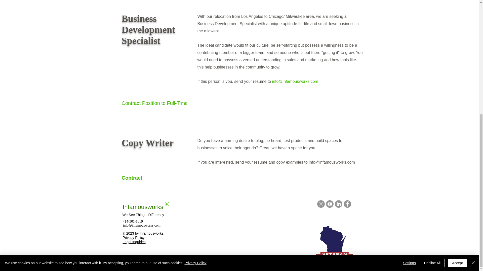 The height and width of the screenshot is (271, 483). I want to click on Legal Inquiries, so click(134, 242).